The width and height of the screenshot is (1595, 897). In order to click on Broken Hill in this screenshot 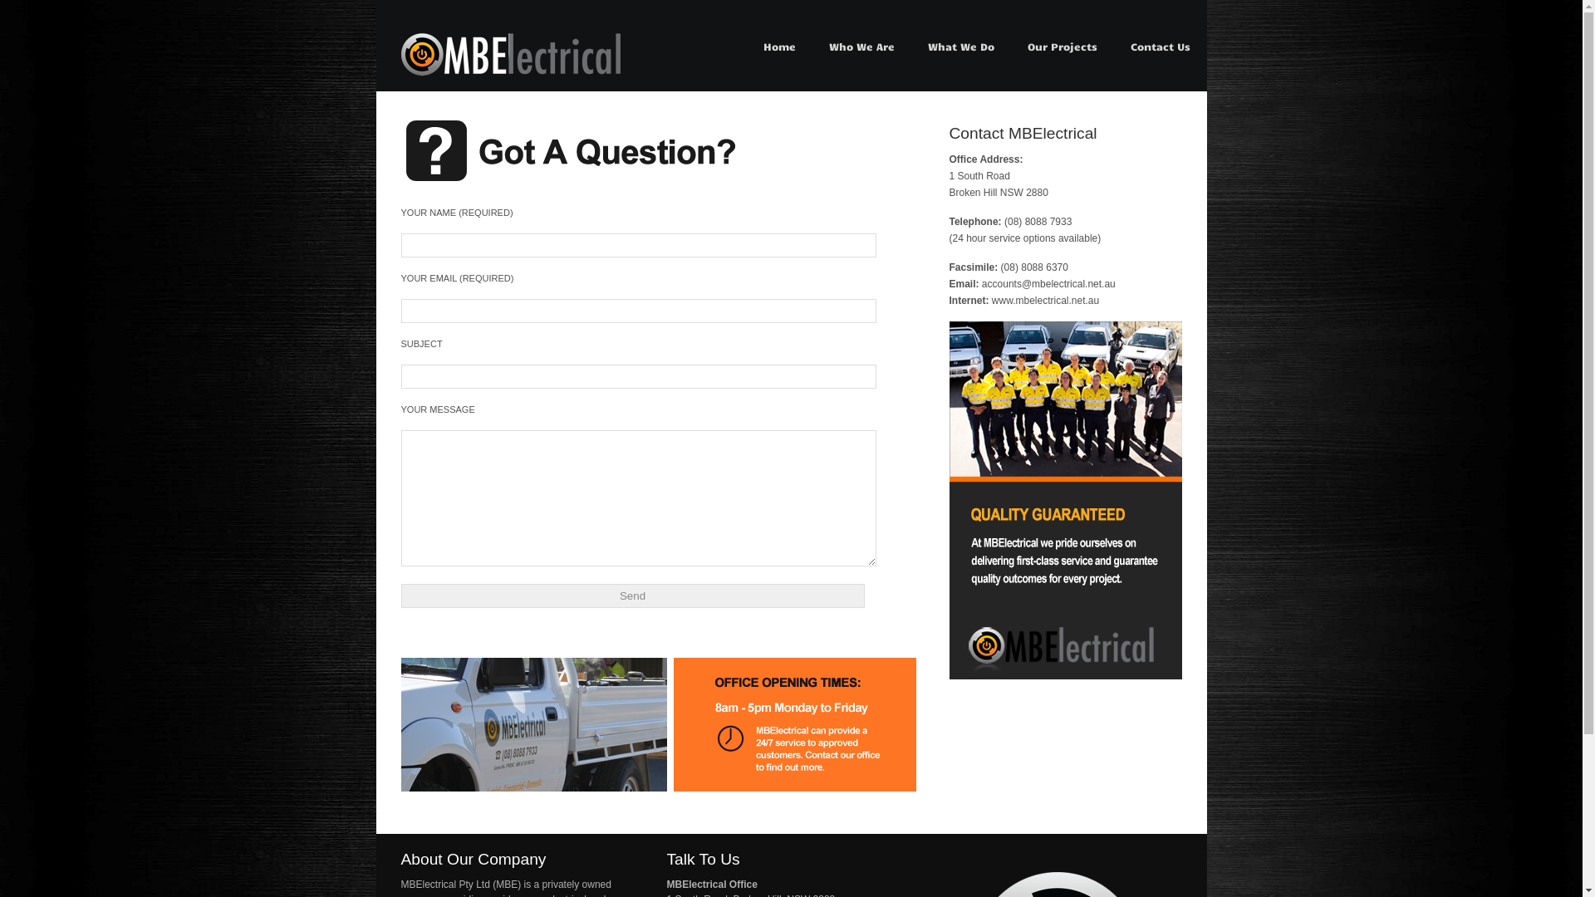, I will do `click(510, 73)`.